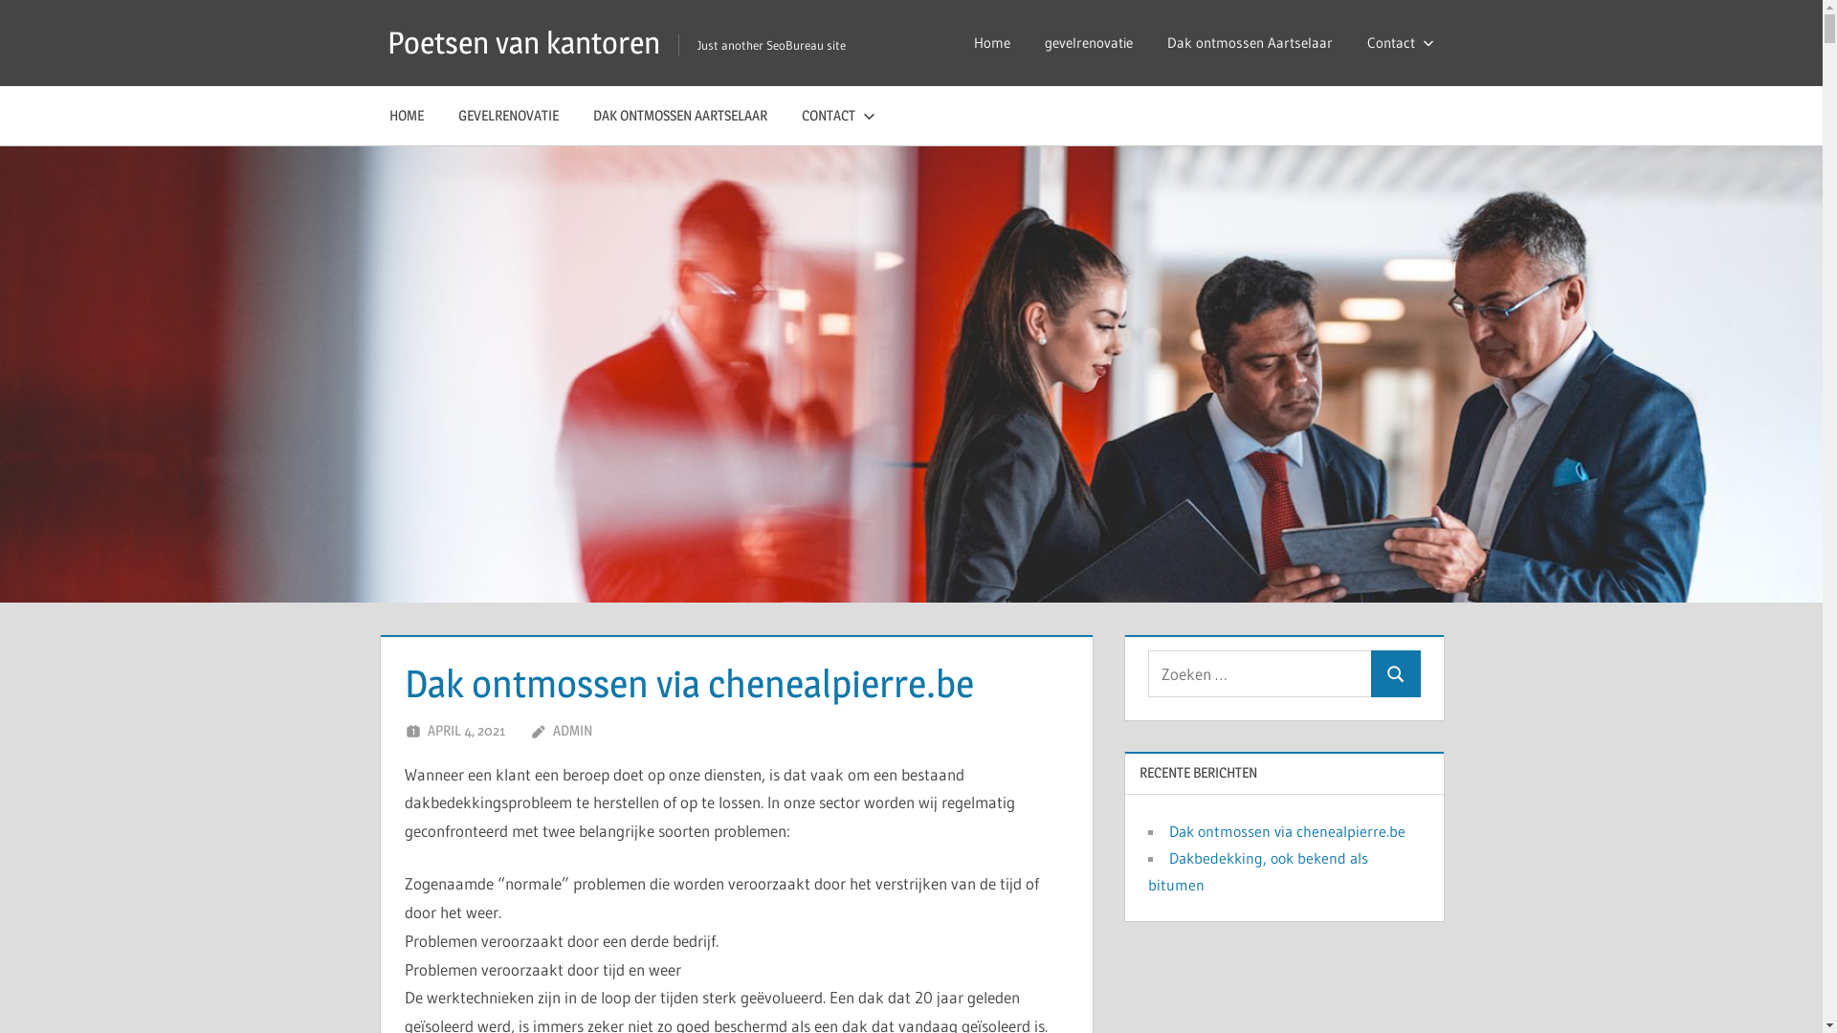 This screenshot has width=1837, height=1033. I want to click on ADMIN, so click(572, 731).